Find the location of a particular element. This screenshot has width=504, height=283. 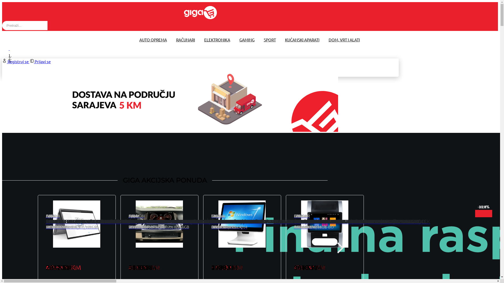

GIGA
TOYOTA LAND CRUISER PRADO ANDROID 9" MULTIMEDIA is located at coordinates (198, 219).